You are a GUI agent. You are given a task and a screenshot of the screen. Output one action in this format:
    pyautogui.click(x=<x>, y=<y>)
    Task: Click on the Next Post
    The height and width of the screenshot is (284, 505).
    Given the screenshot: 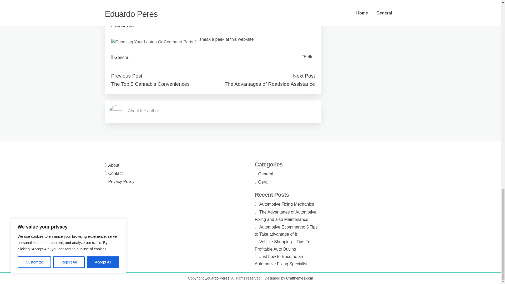 What is the action you would take?
    pyautogui.click(x=304, y=76)
    